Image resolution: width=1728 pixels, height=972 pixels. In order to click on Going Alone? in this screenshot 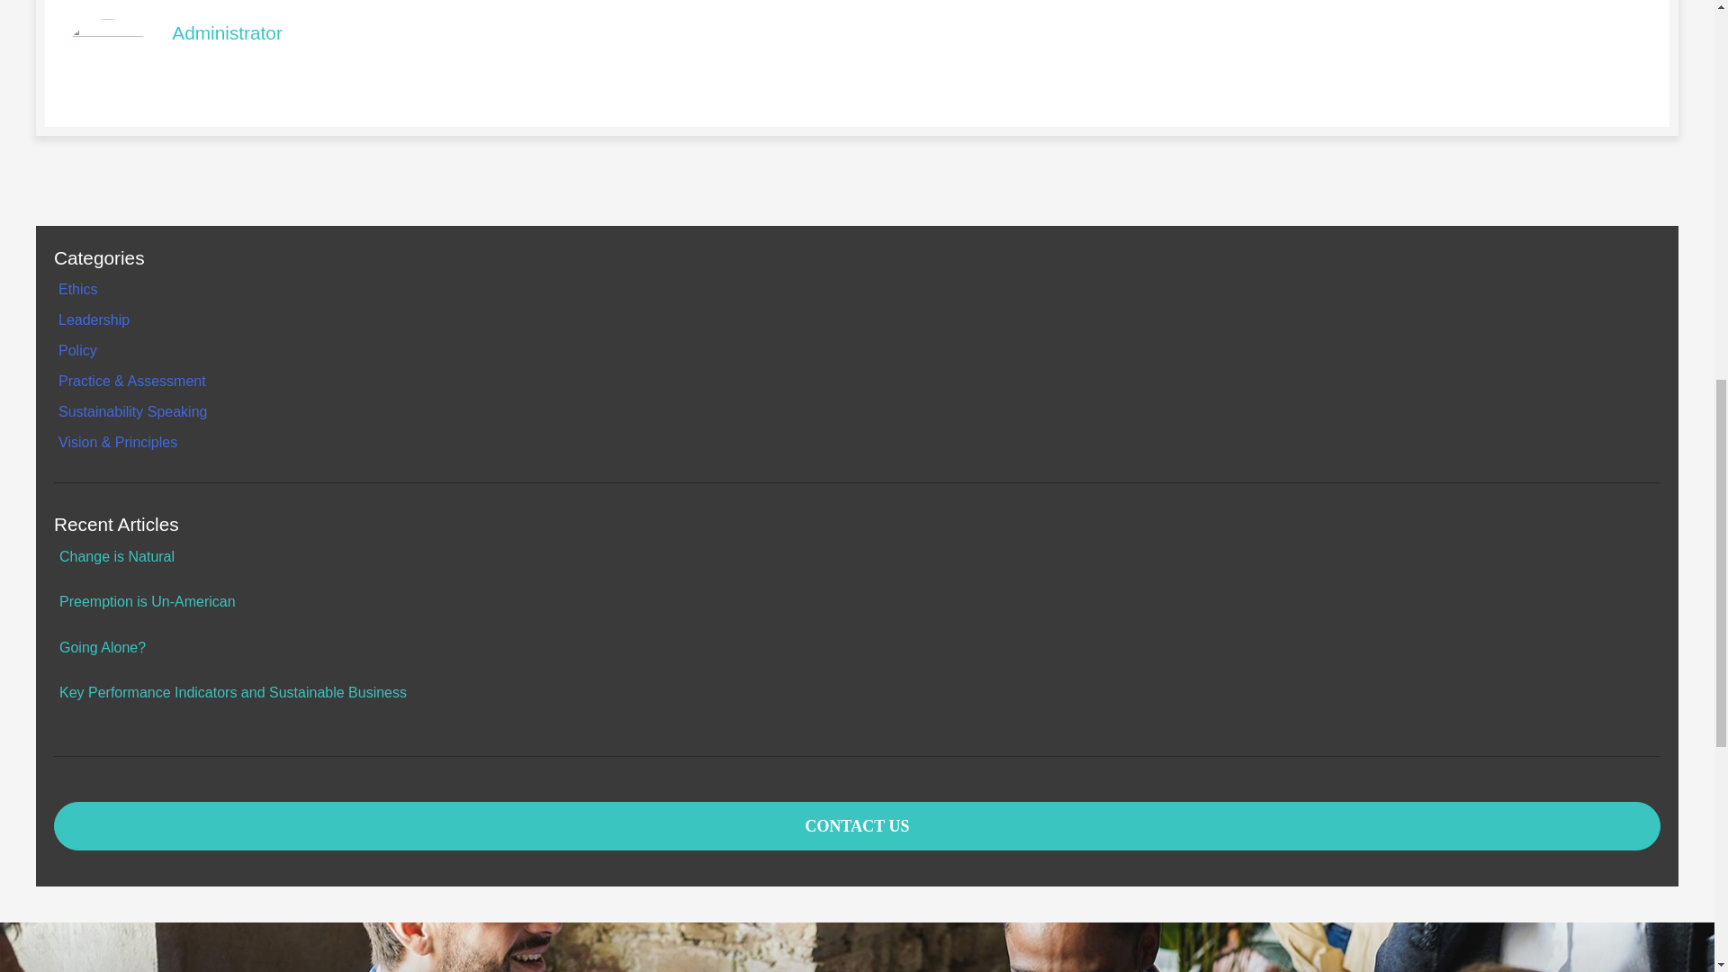, I will do `click(102, 646)`.